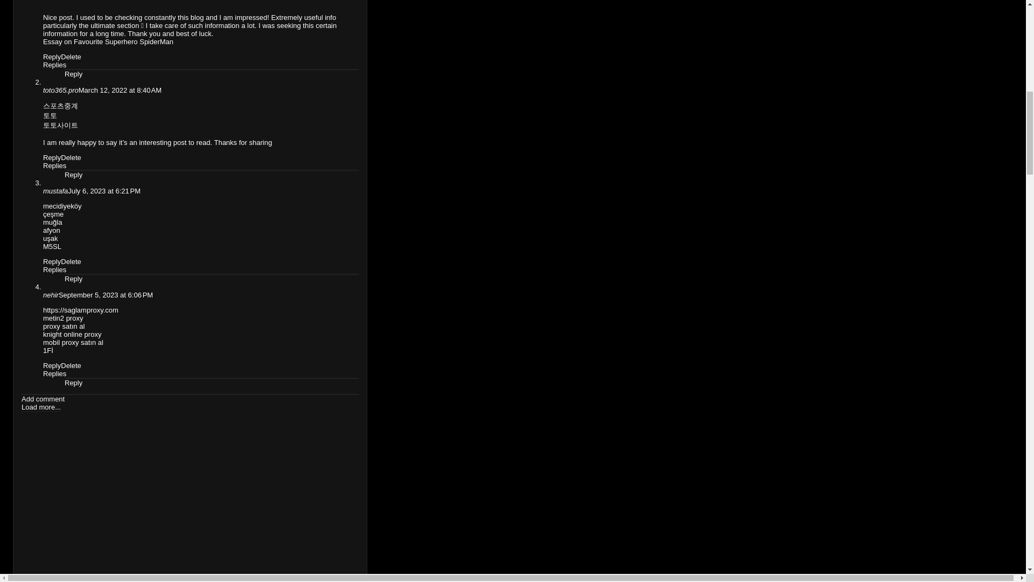  I want to click on Delete, so click(71, 57).